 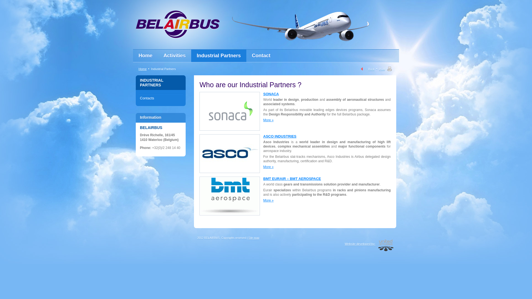 I want to click on SONACA, so click(x=230, y=111).